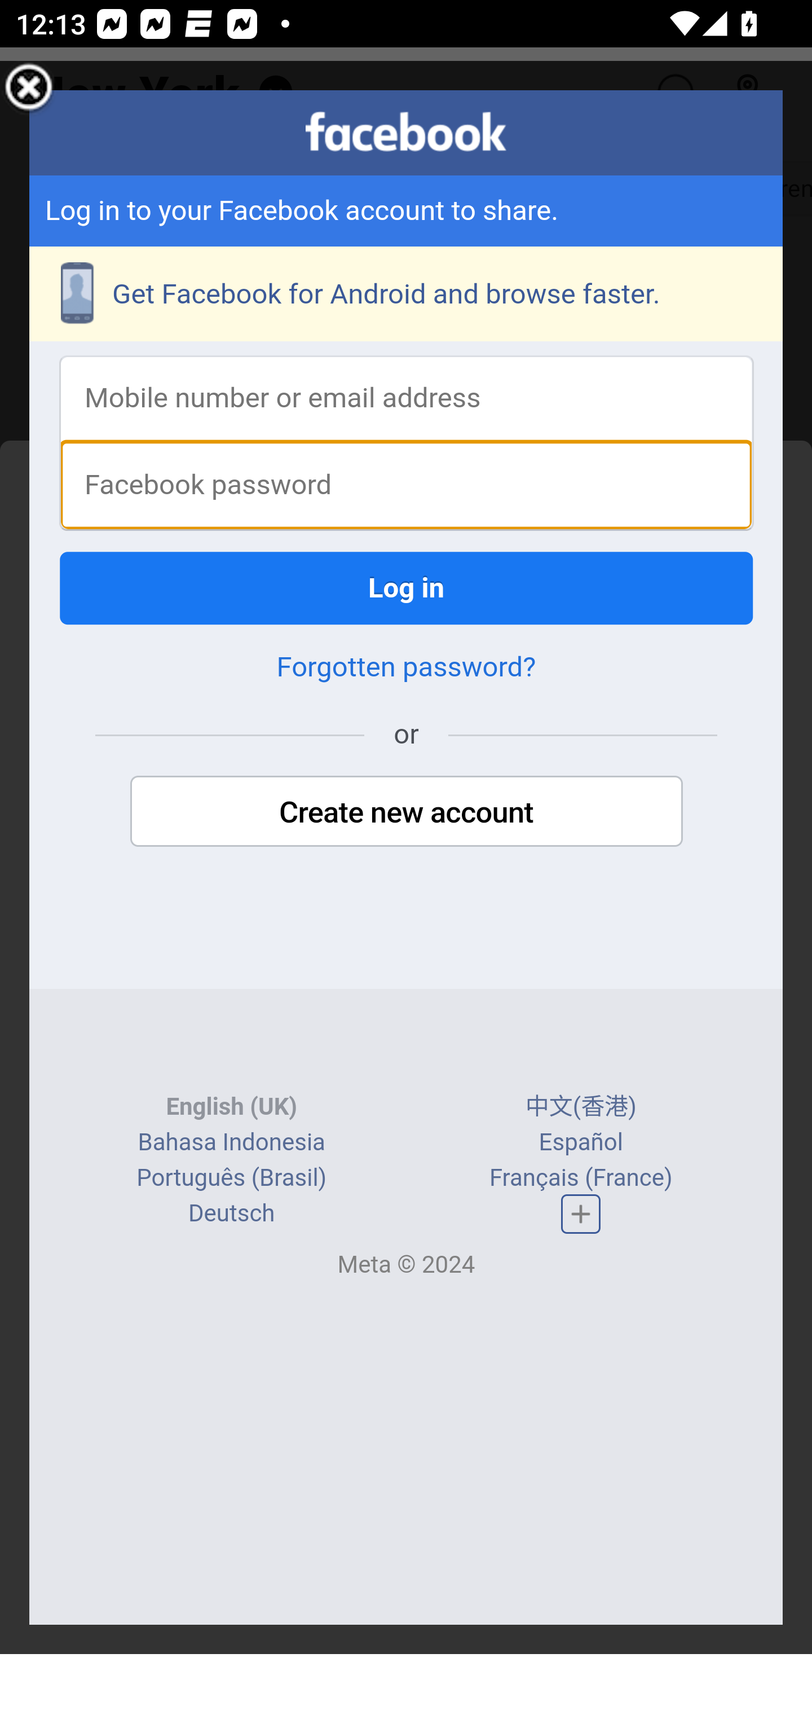 The height and width of the screenshot is (1715, 812). Describe the element at coordinates (407, 590) in the screenshot. I see `Log in` at that location.